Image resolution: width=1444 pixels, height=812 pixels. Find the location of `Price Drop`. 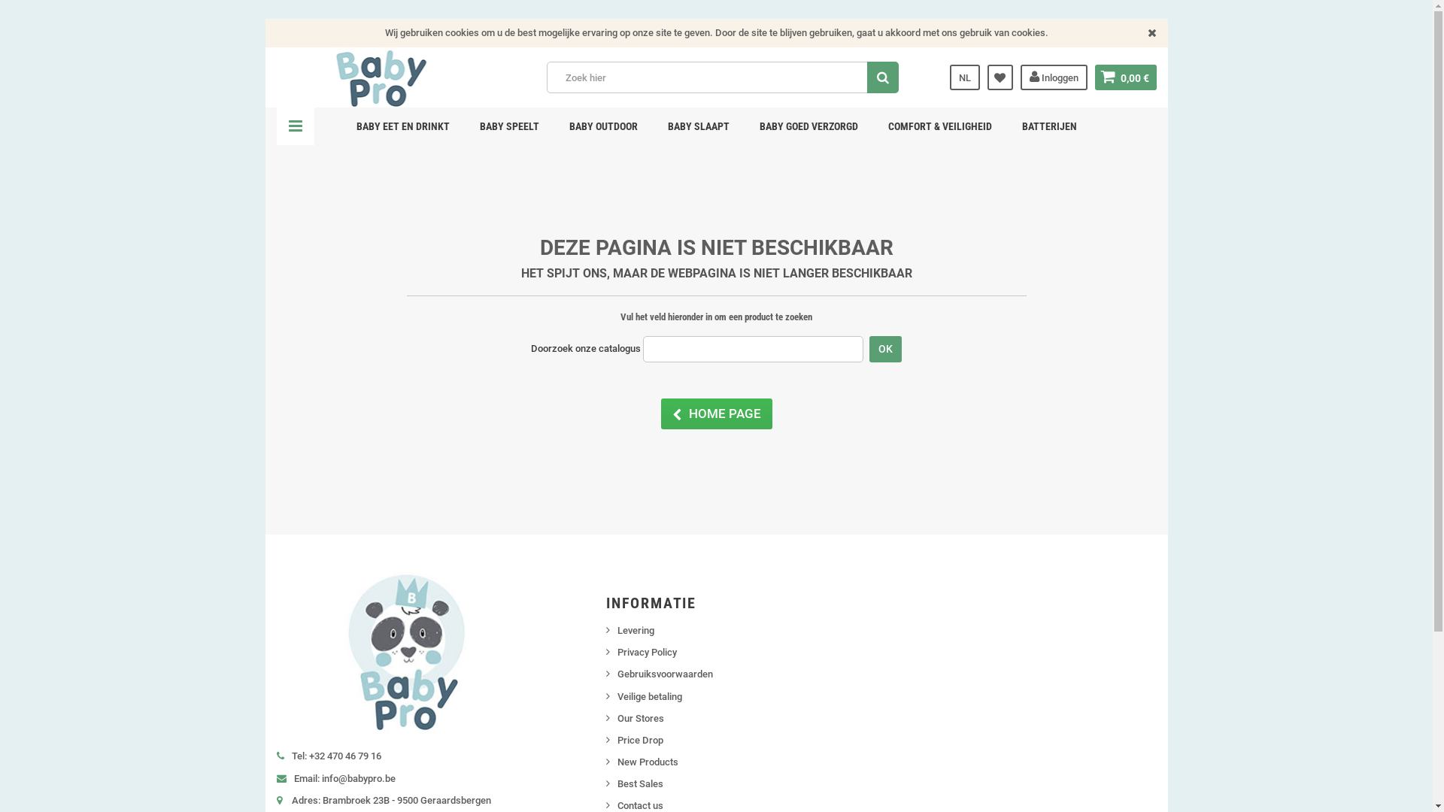

Price Drop is located at coordinates (641, 740).